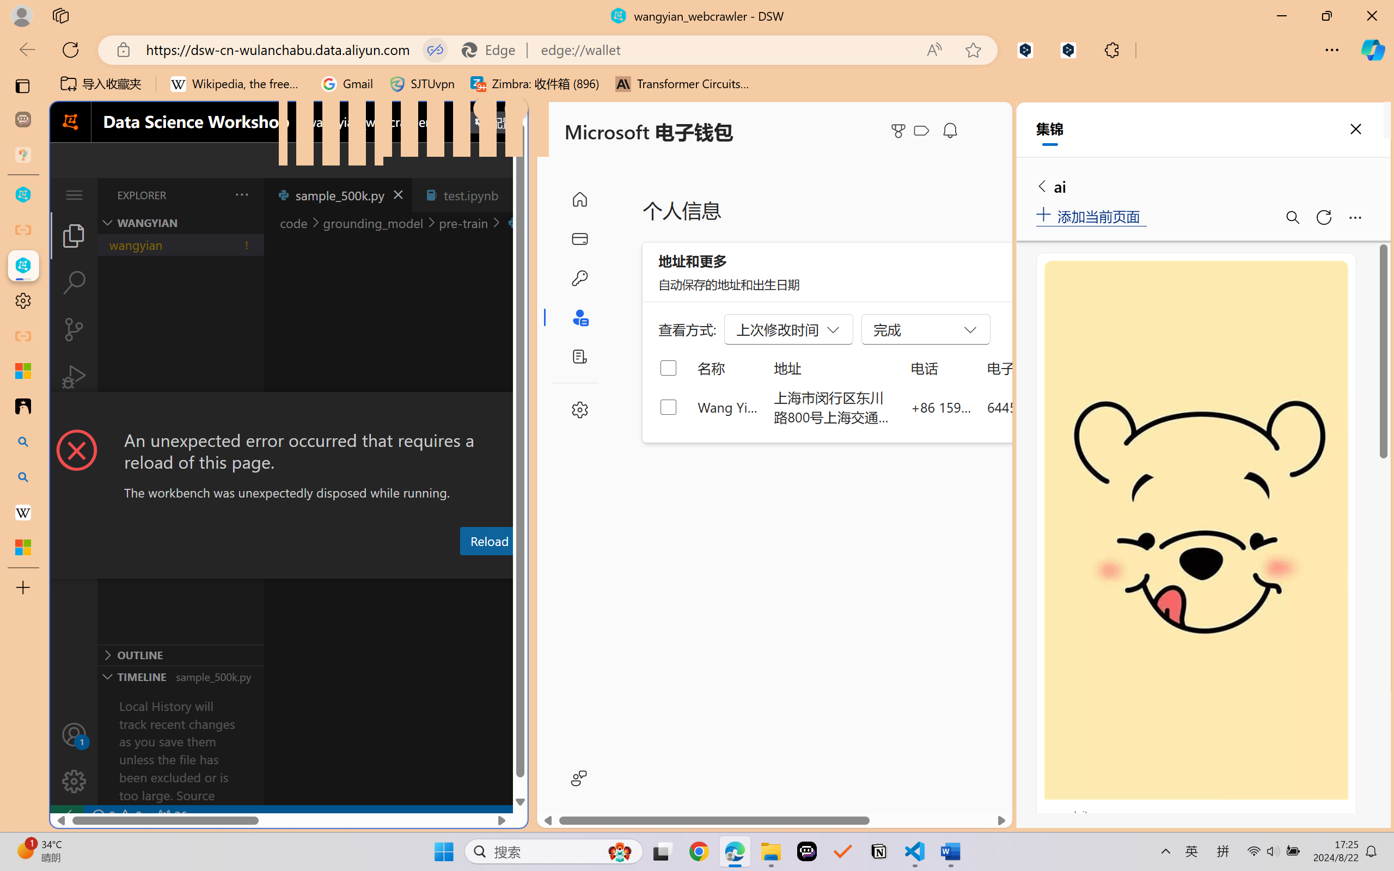 The height and width of the screenshot is (871, 1394). I want to click on Copilot (Ctrl+Shift+.), so click(1373, 50).